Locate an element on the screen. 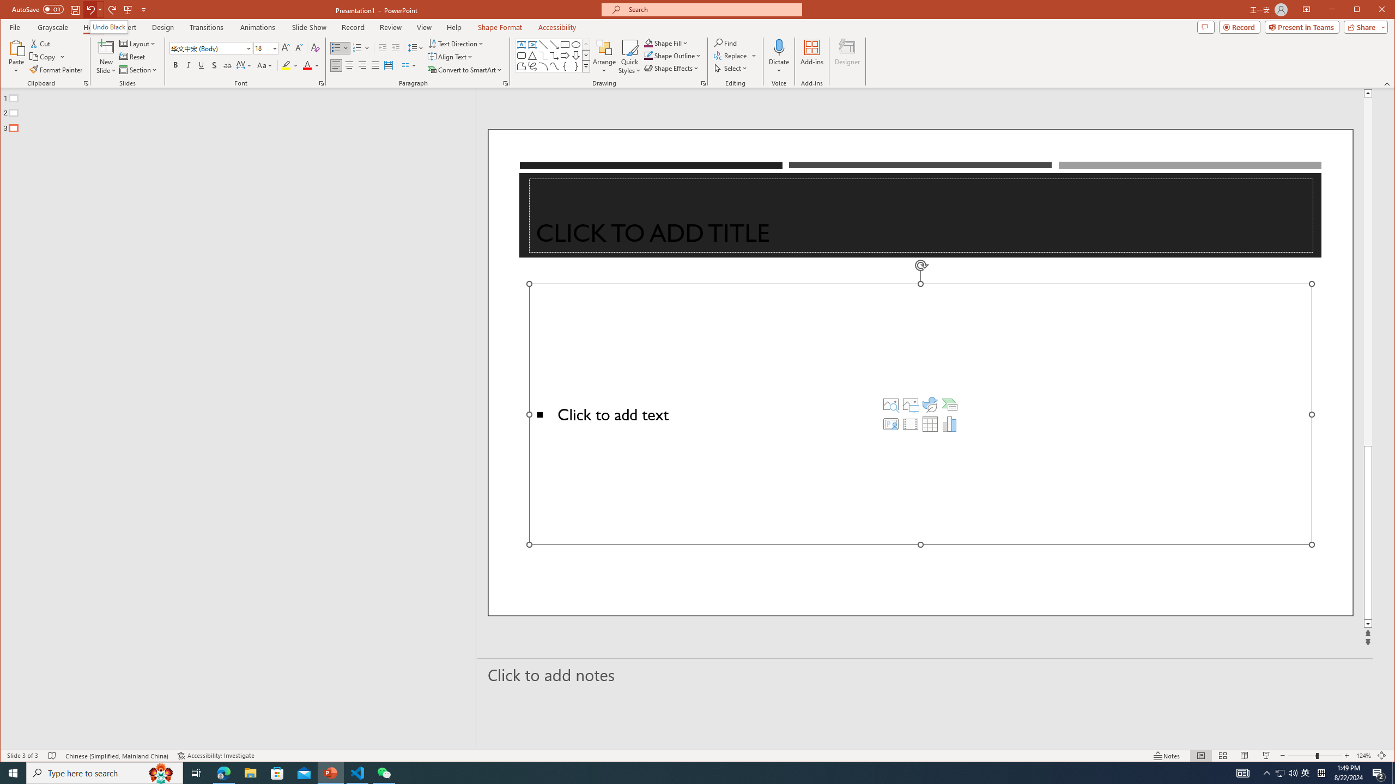 Image resolution: width=1395 pixels, height=784 pixels. Line up is located at coordinates (1368, 93).